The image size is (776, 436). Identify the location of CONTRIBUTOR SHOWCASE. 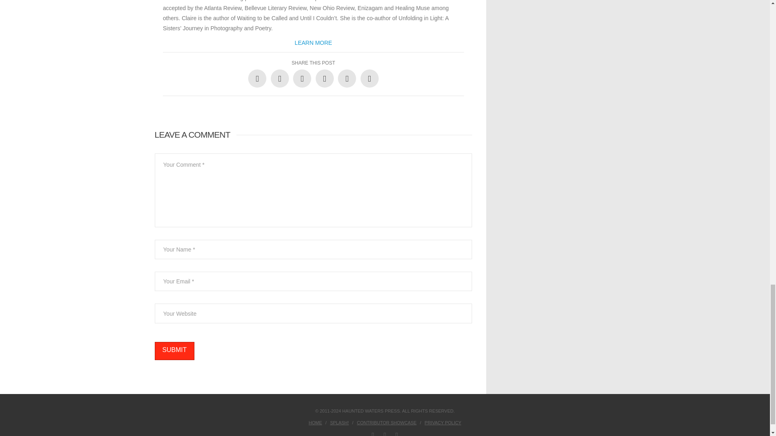
(387, 423).